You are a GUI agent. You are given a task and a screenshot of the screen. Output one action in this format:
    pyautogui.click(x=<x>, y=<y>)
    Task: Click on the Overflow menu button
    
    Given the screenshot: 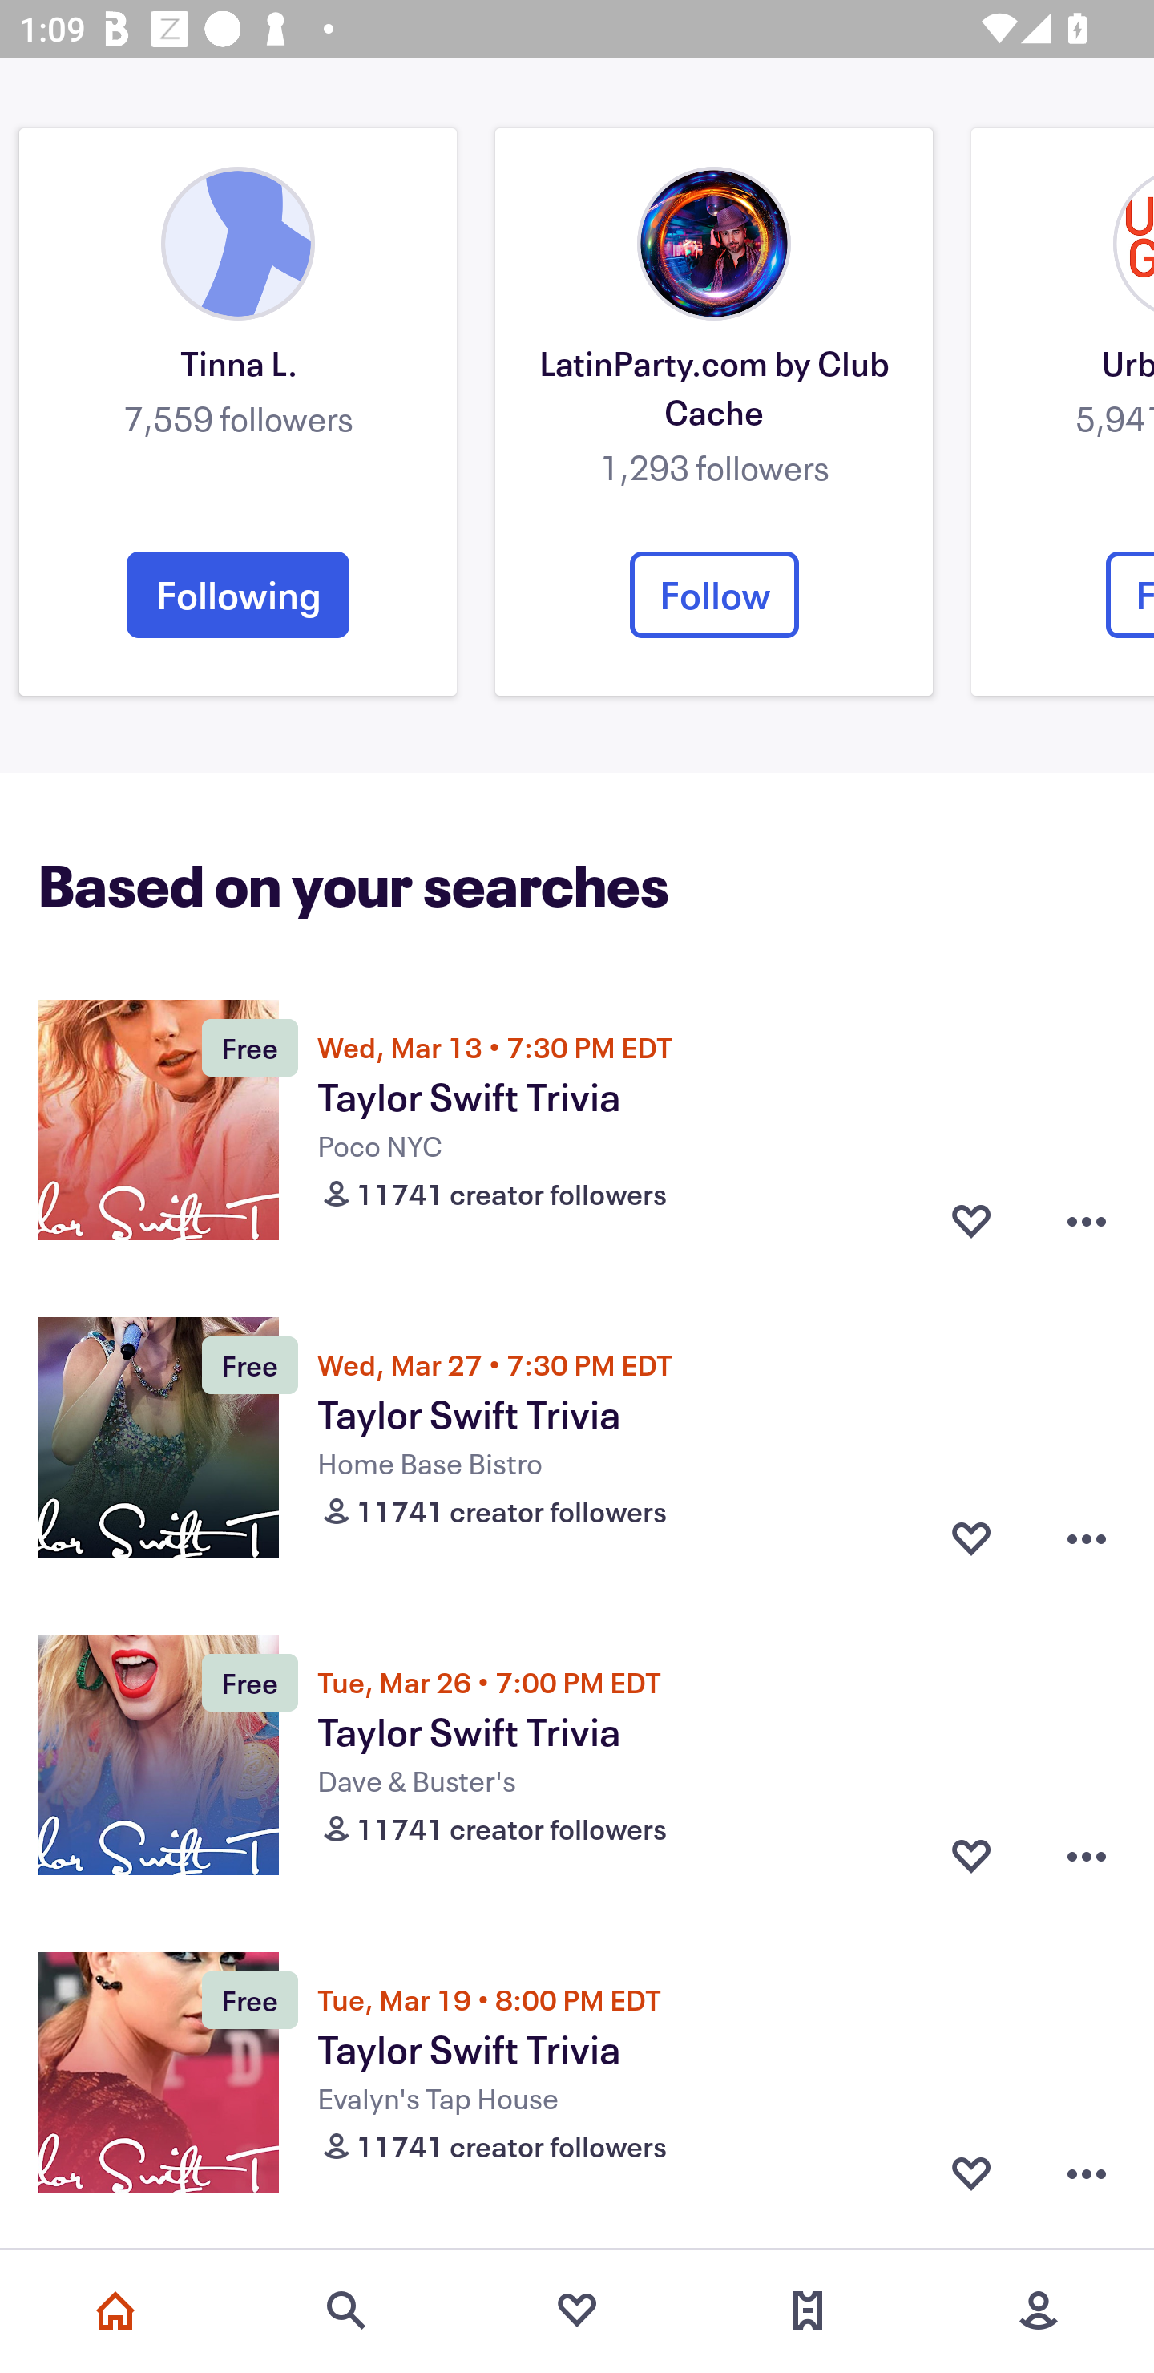 What is the action you would take?
    pyautogui.click(x=1087, y=1222)
    